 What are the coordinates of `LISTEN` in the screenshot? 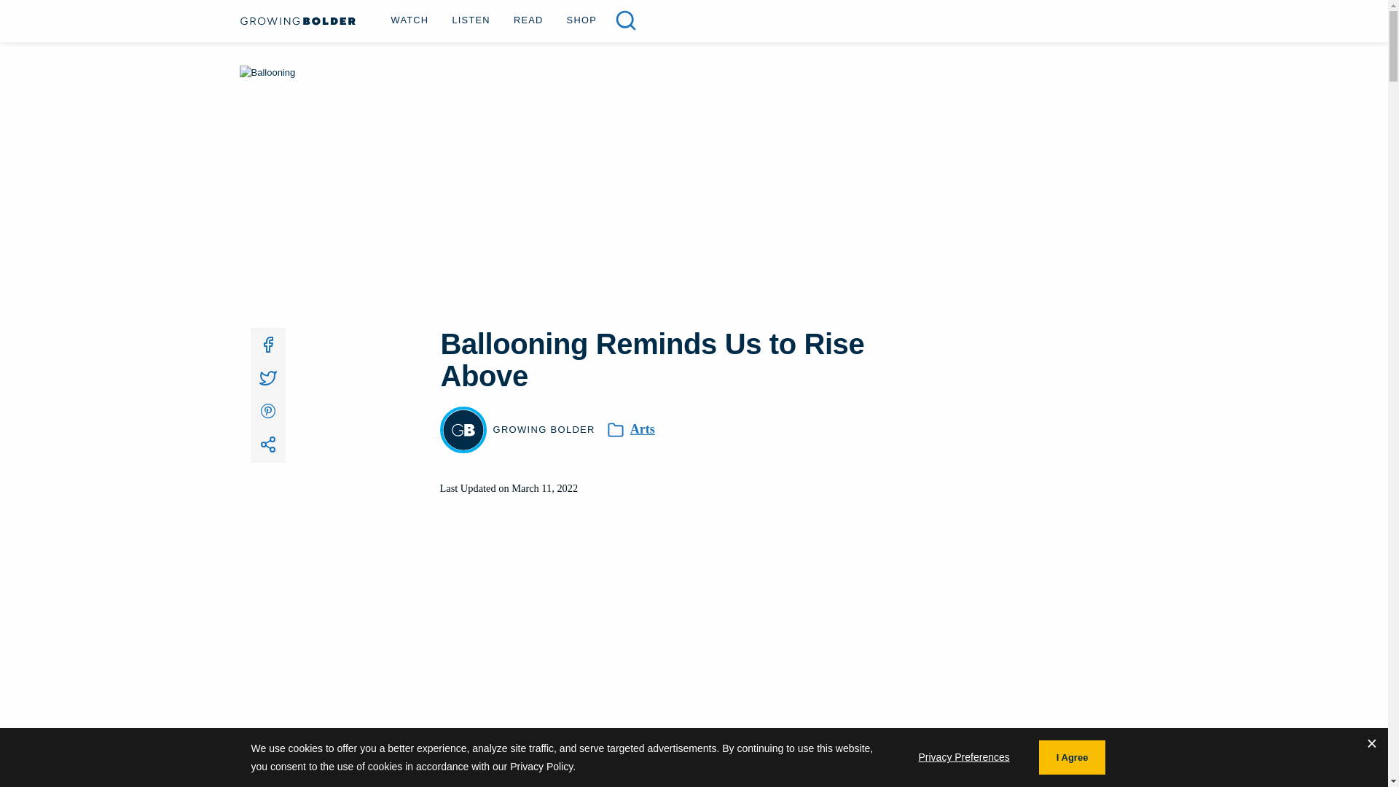 It's located at (471, 19).